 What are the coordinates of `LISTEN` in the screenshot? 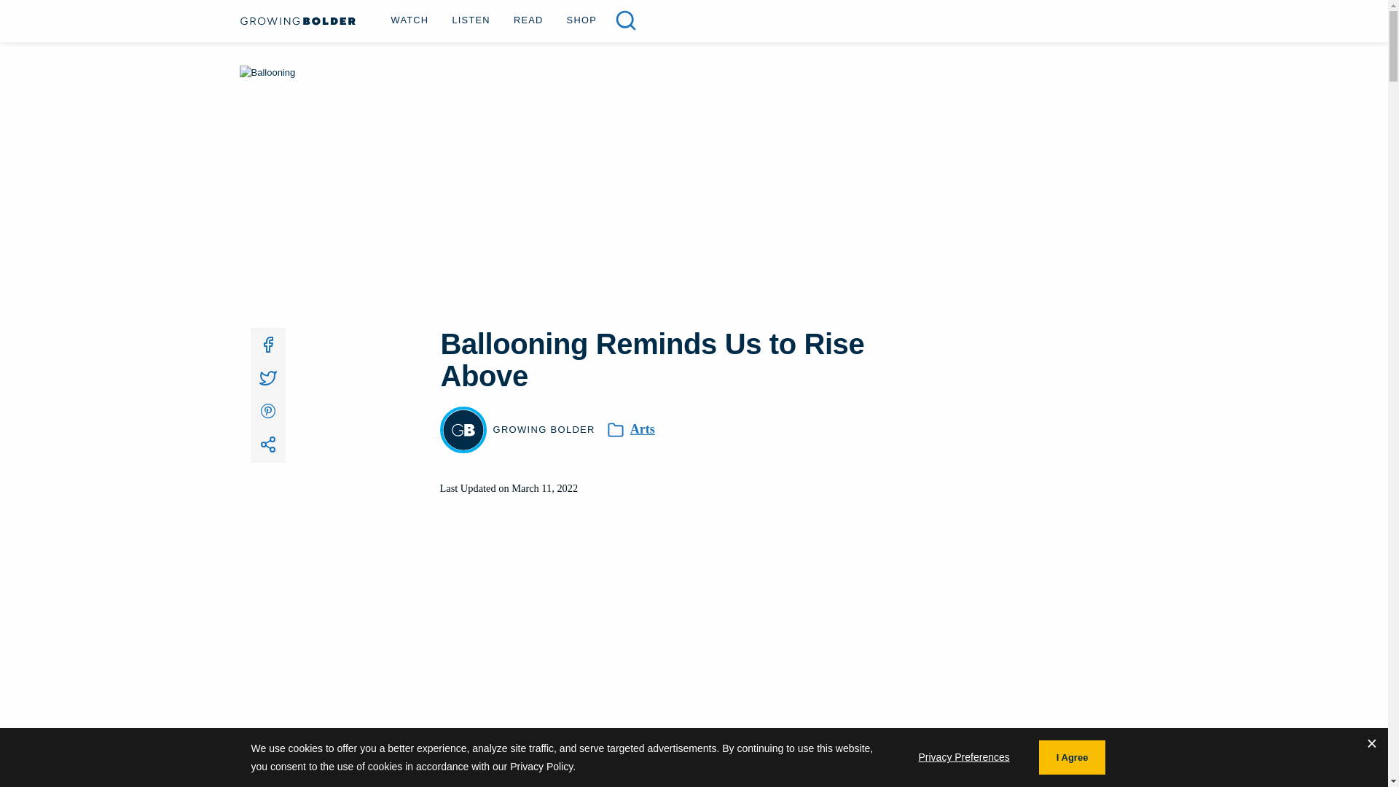 It's located at (471, 19).